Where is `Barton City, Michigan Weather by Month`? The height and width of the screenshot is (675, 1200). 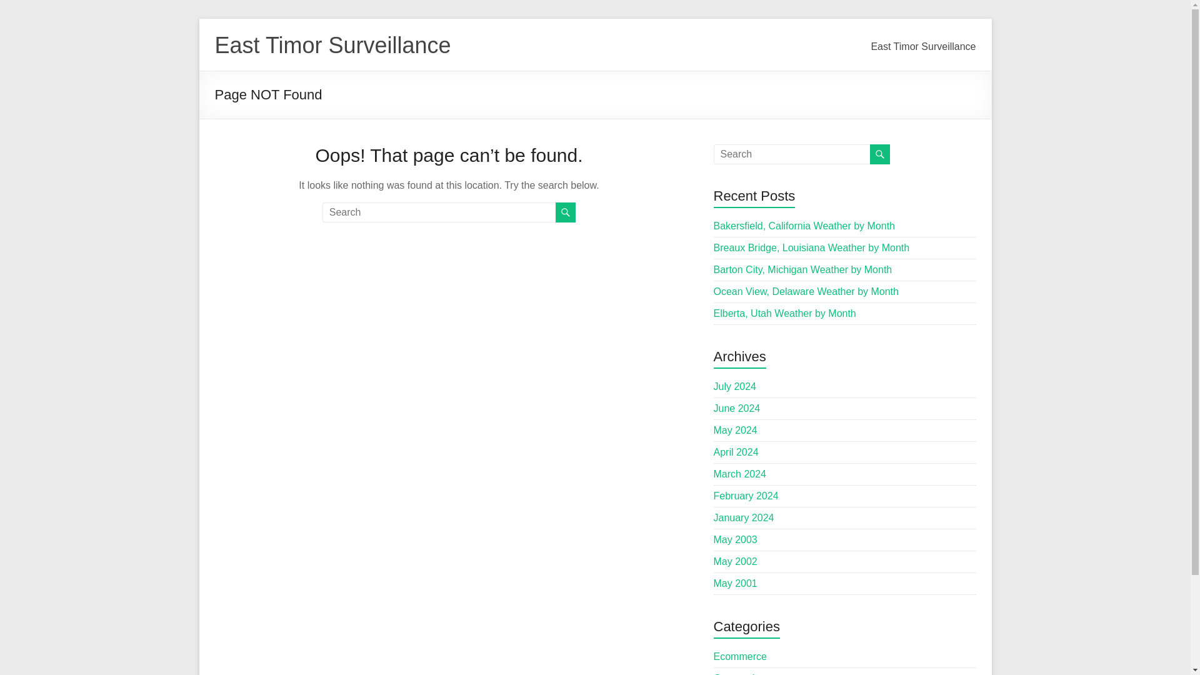 Barton City, Michigan Weather by Month is located at coordinates (803, 269).